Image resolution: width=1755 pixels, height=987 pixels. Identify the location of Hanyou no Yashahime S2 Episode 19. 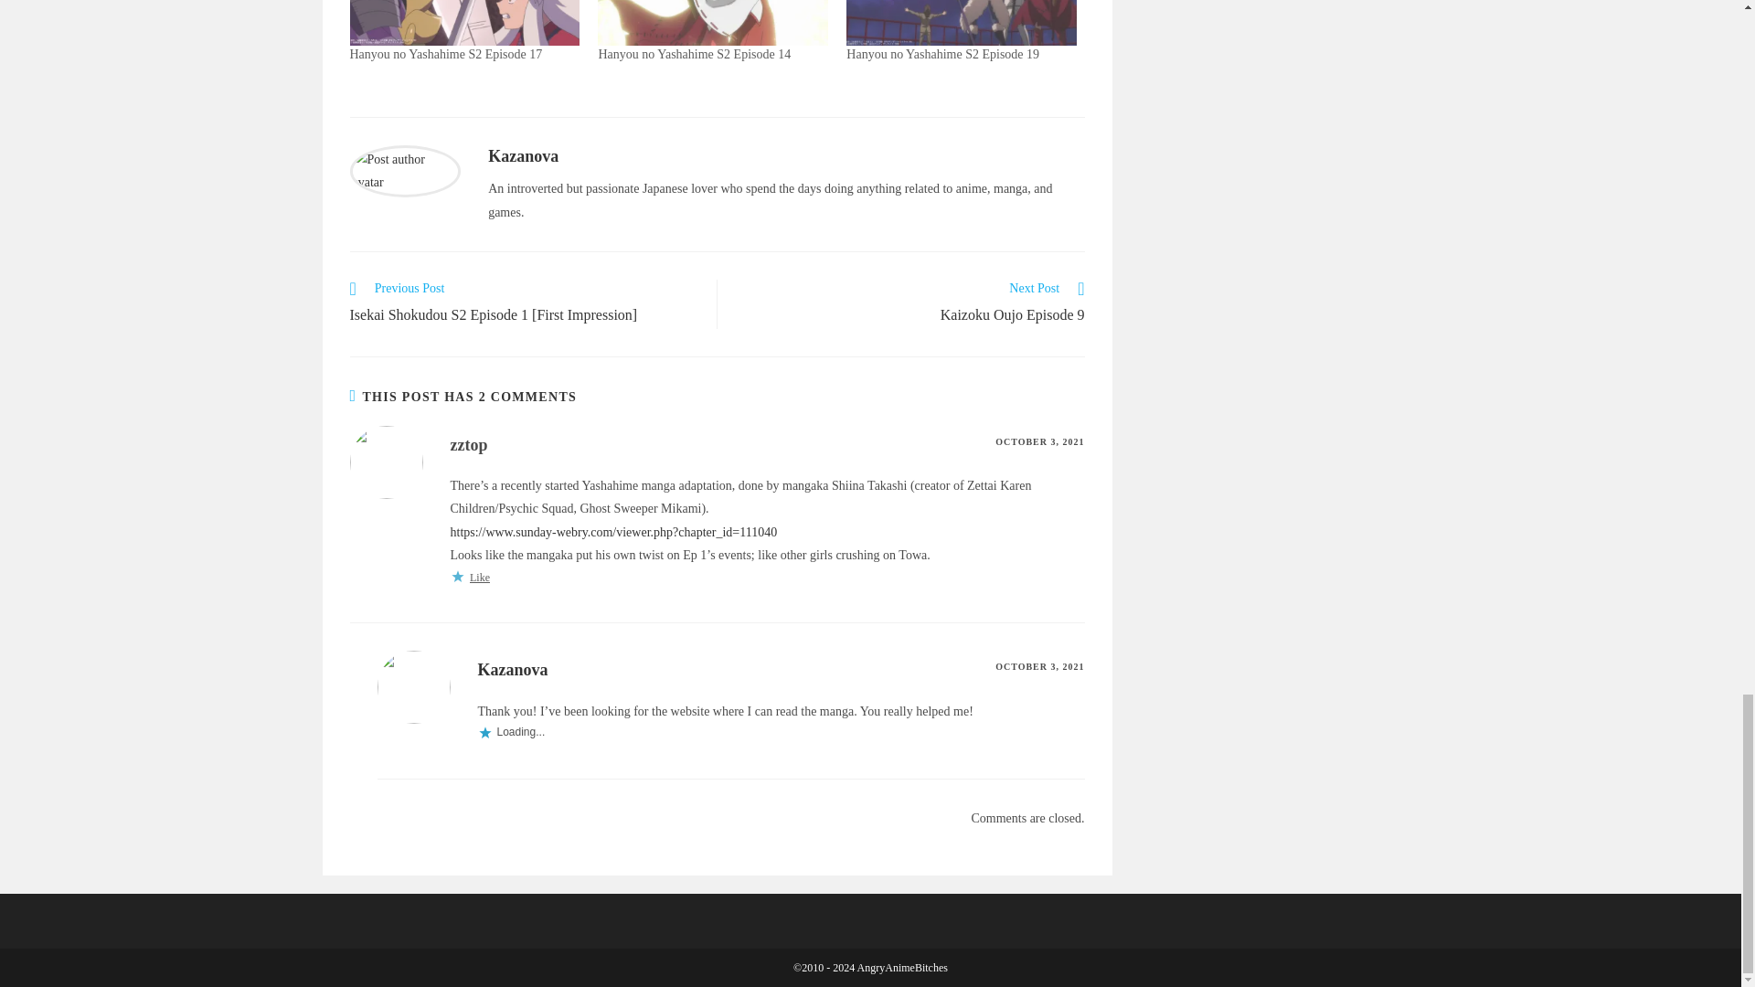
(941, 53).